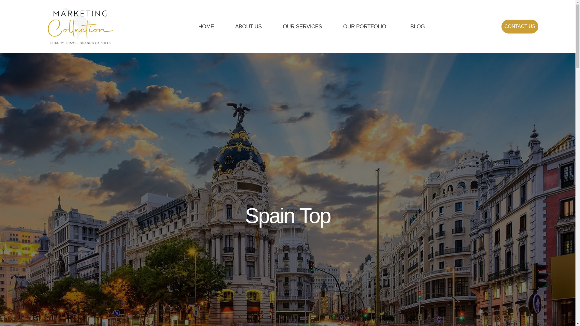 The image size is (580, 326). Describe the element at coordinates (248, 27) in the screenshot. I see `ABOUT US` at that location.